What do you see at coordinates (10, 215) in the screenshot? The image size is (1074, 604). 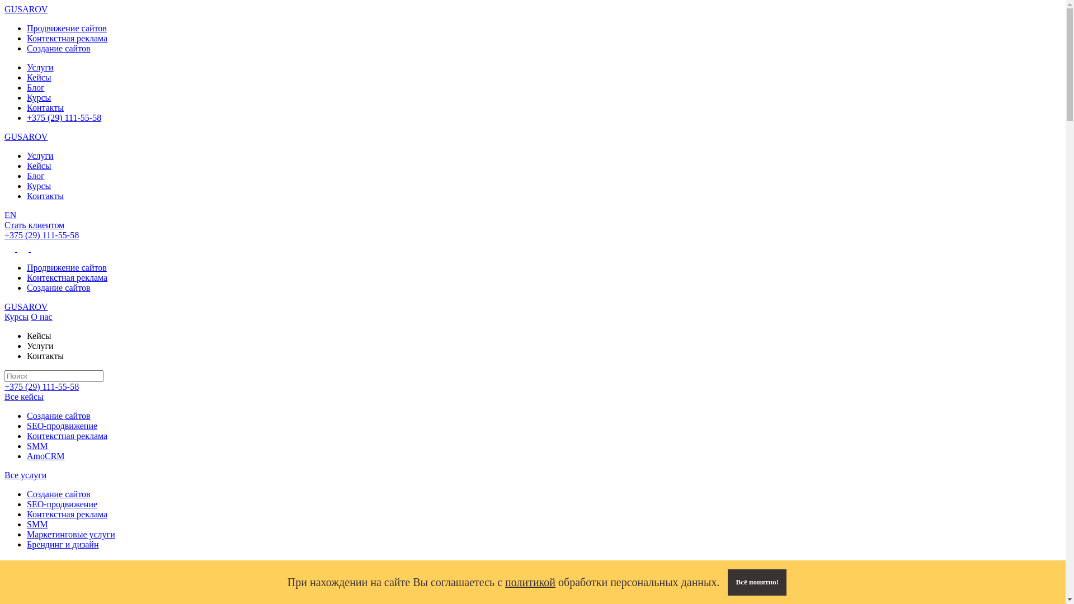 I see `EN` at bounding box center [10, 215].